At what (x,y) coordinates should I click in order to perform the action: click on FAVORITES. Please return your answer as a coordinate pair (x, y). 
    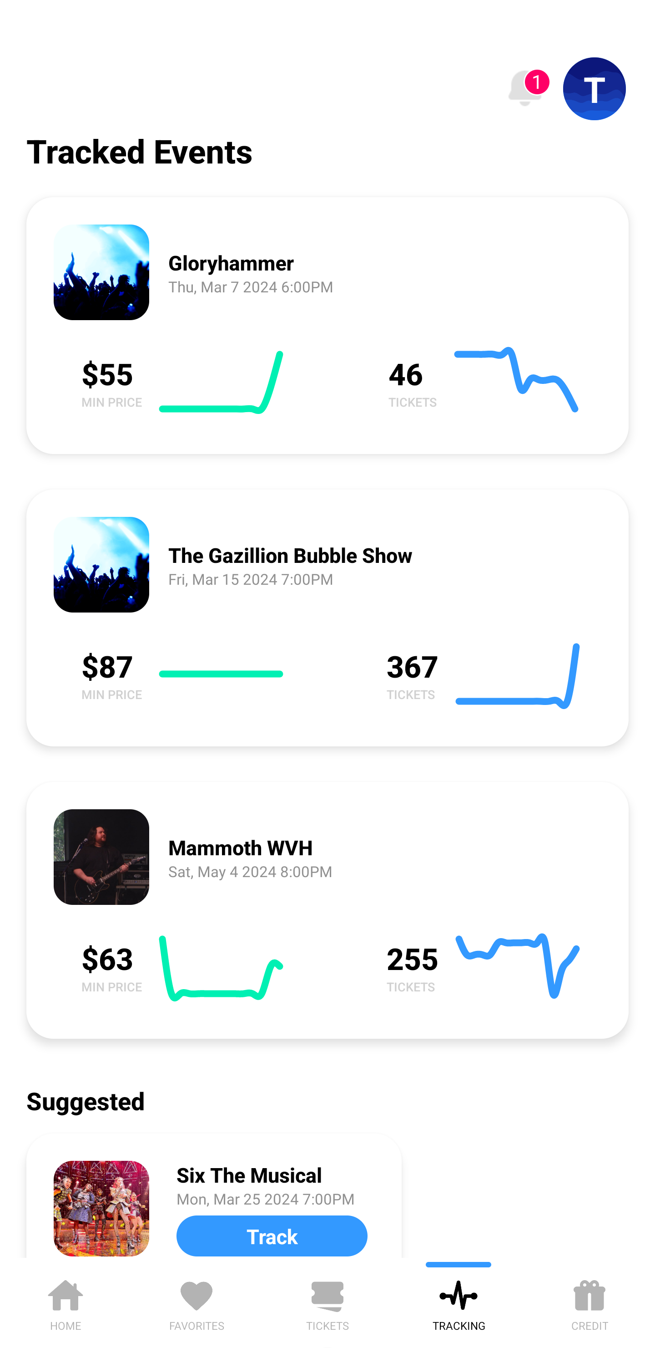
    Looking at the image, I should click on (196, 1302).